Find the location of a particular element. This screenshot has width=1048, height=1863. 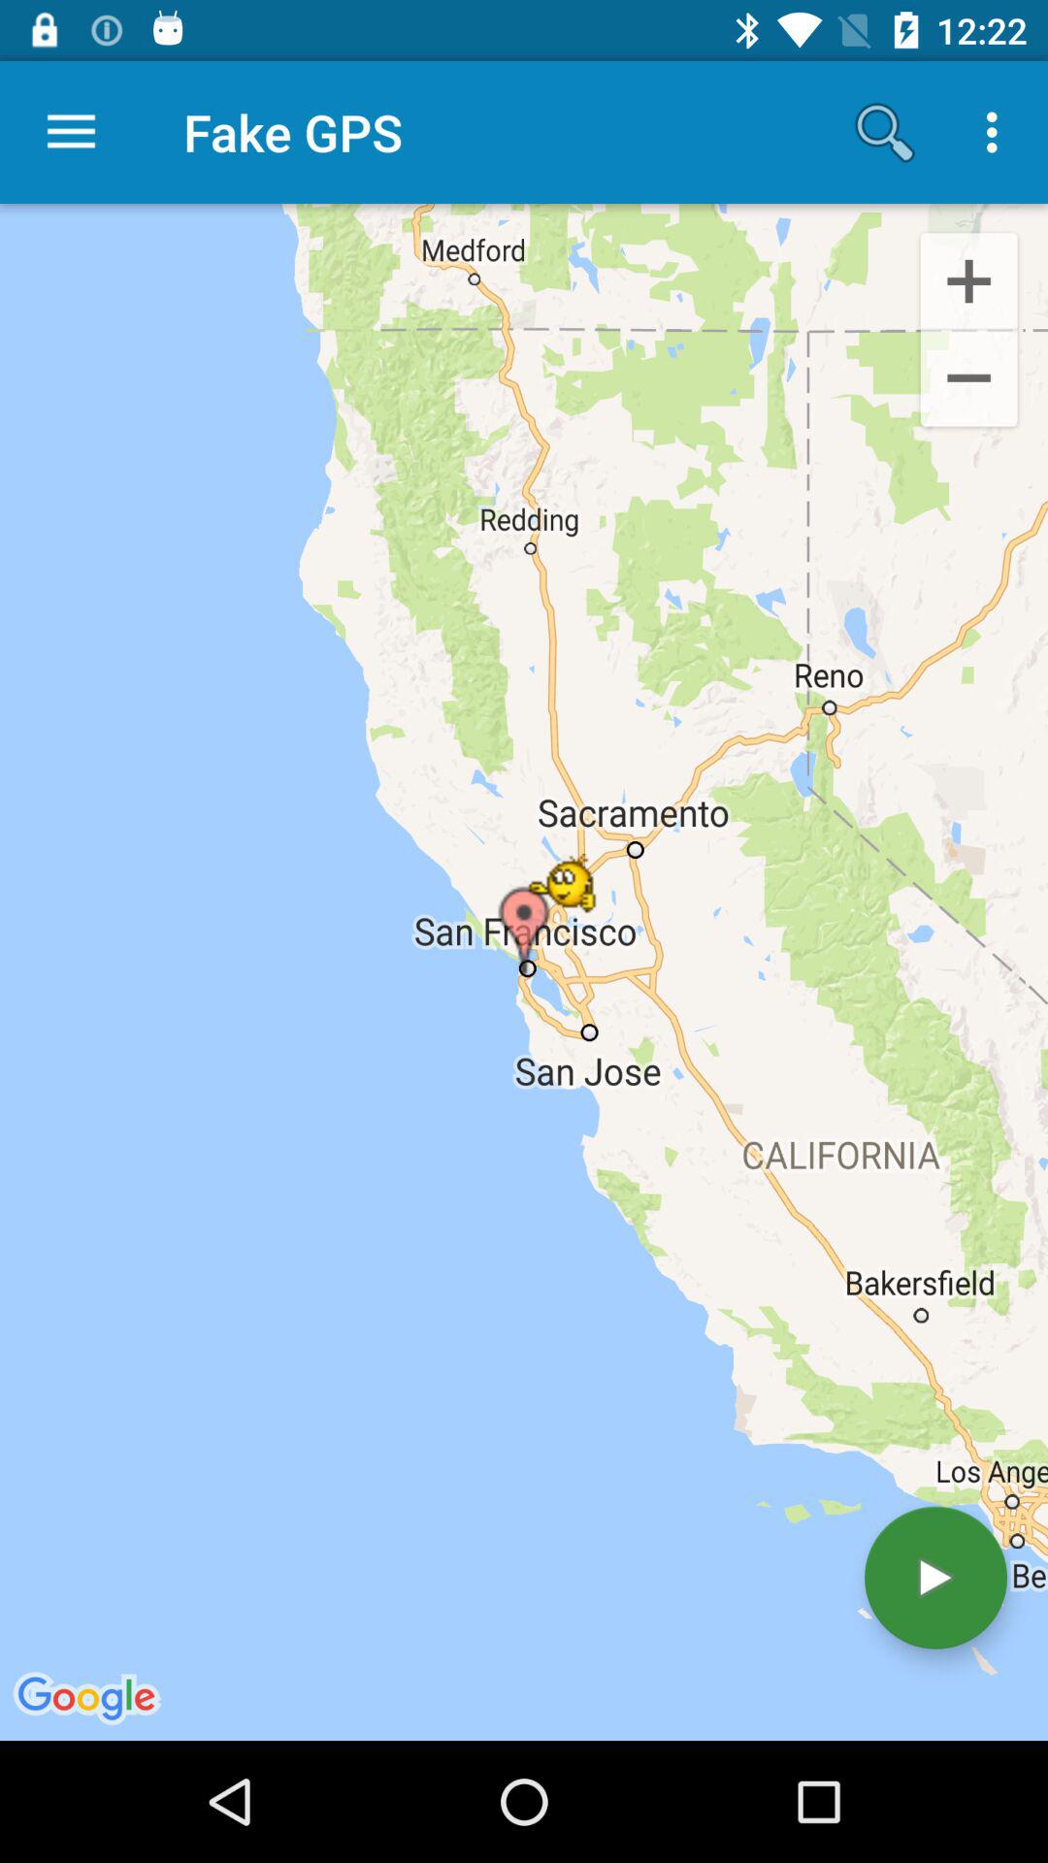

tap item next to the fake gps item is located at coordinates (71, 132).